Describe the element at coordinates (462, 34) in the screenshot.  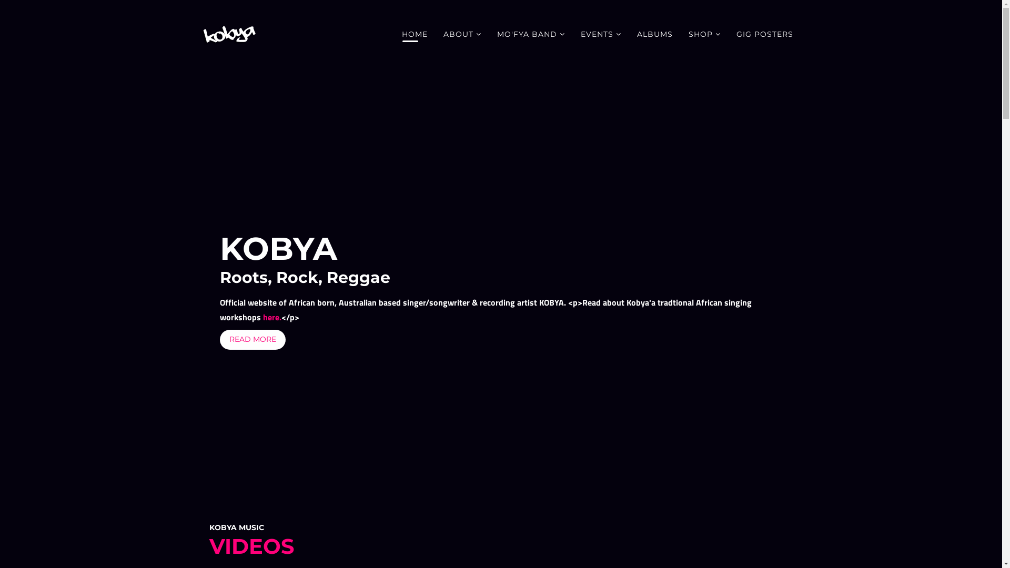
I see `ABOUT` at that location.